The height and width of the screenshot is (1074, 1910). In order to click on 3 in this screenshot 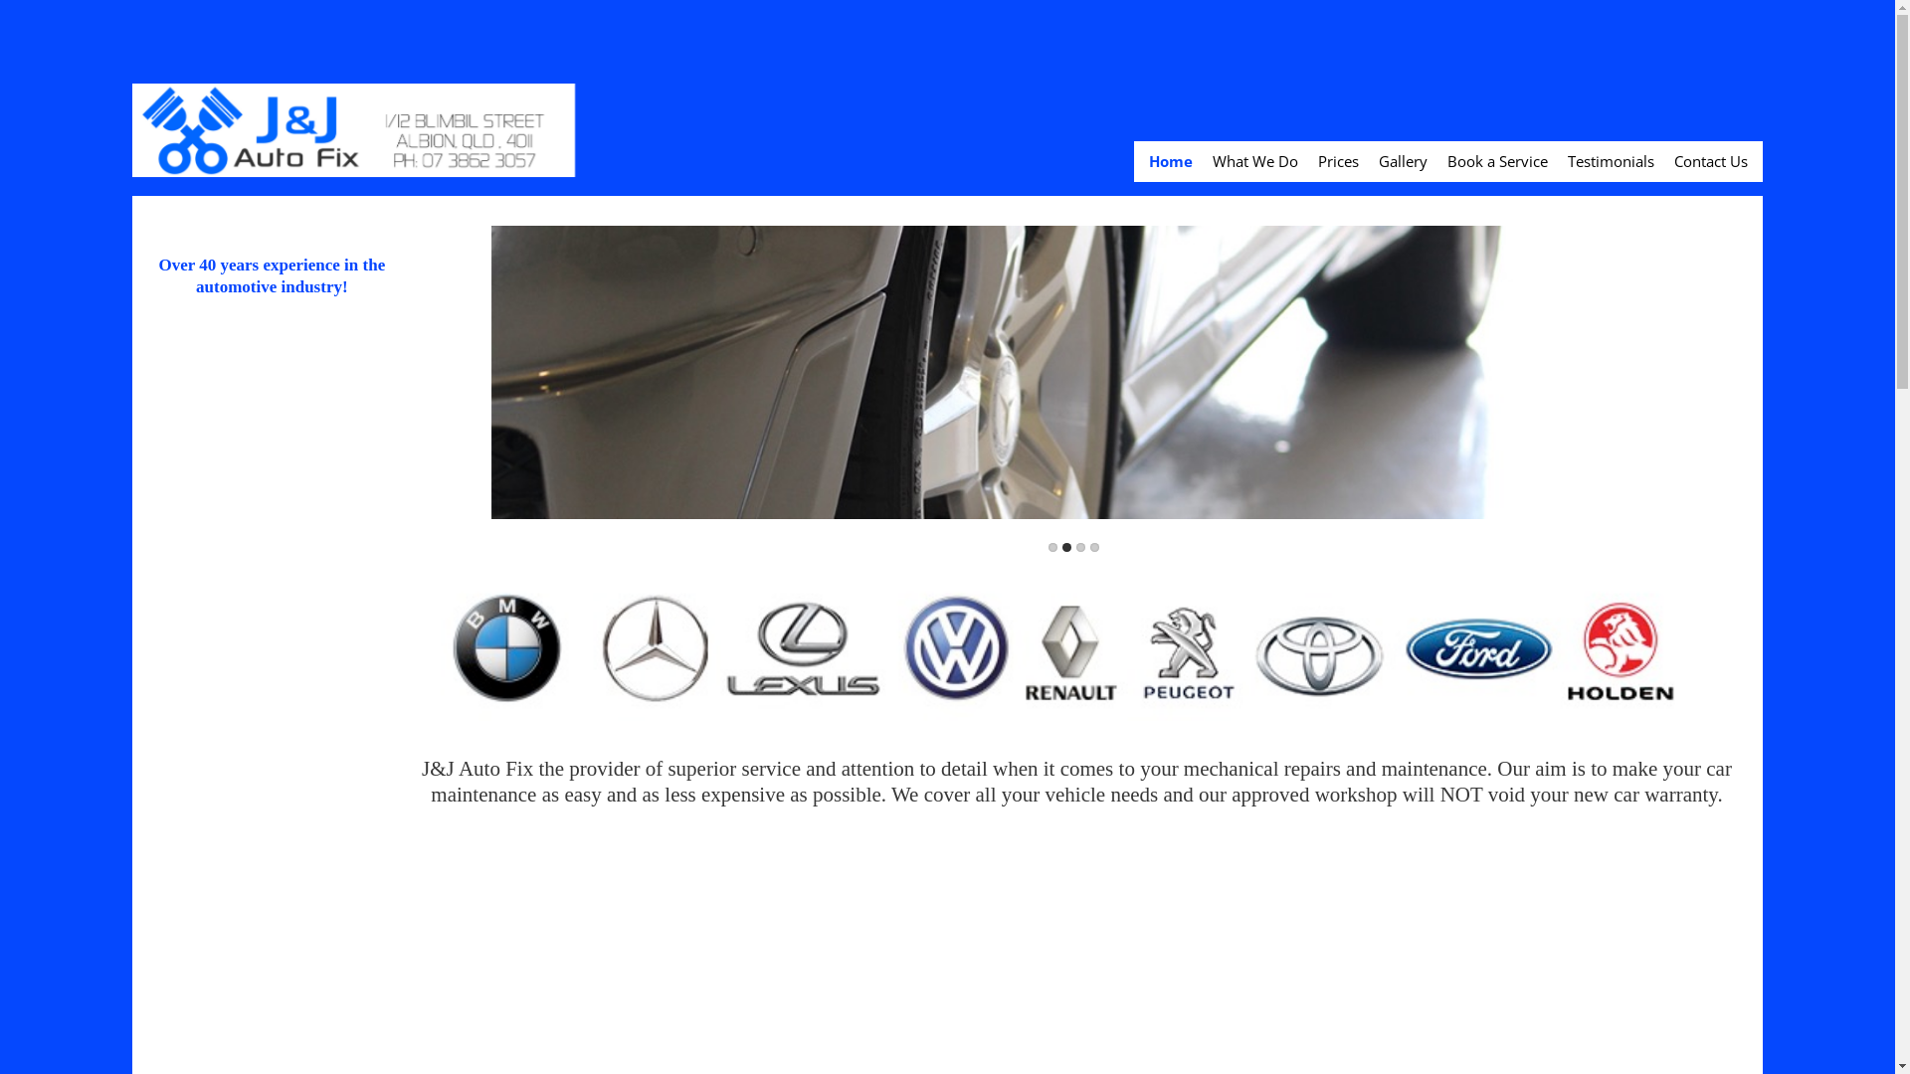, I will do `click(1080, 547)`.